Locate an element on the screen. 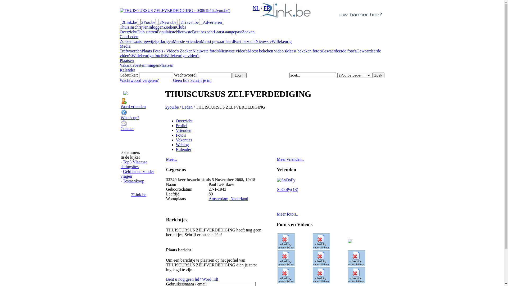  Zoeken is located at coordinates (186, 51).